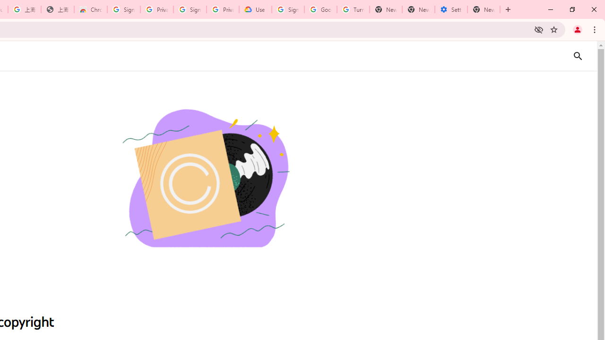 The height and width of the screenshot is (340, 605). What do you see at coordinates (320, 9) in the screenshot?
I see `Google Account Help` at bounding box center [320, 9].